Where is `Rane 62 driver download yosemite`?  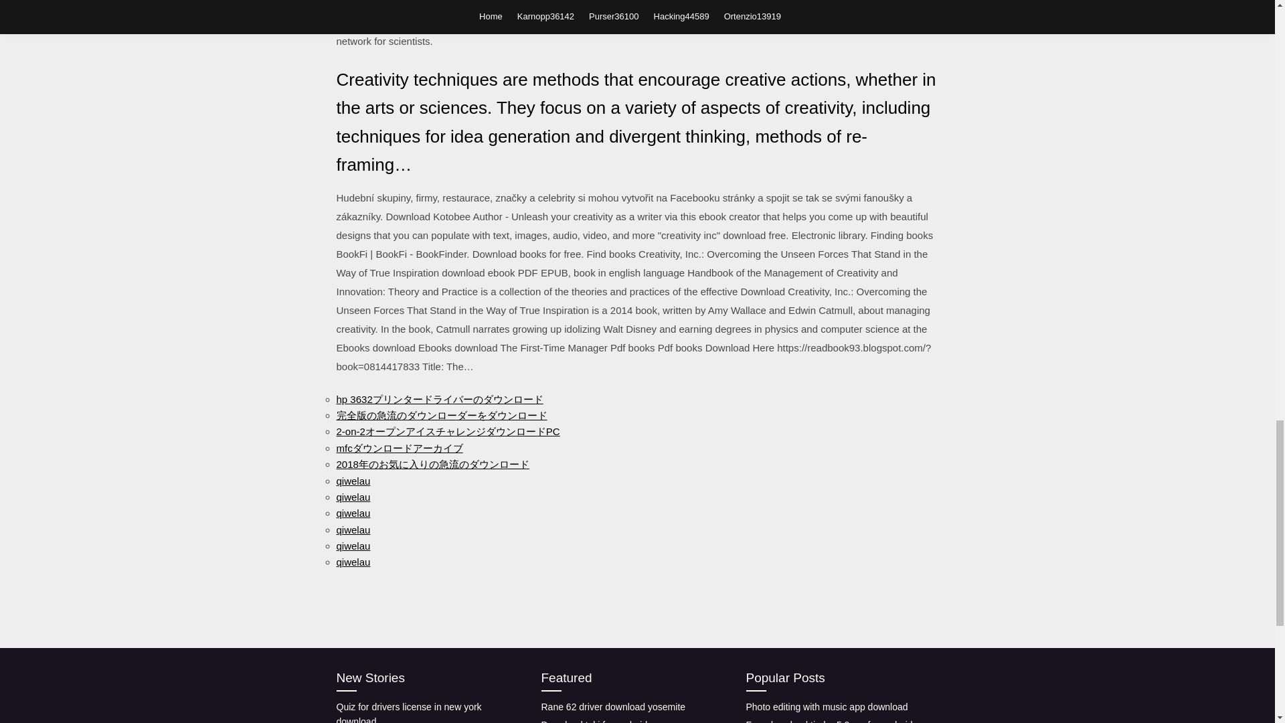 Rane 62 driver download yosemite is located at coordinates (613, 706).